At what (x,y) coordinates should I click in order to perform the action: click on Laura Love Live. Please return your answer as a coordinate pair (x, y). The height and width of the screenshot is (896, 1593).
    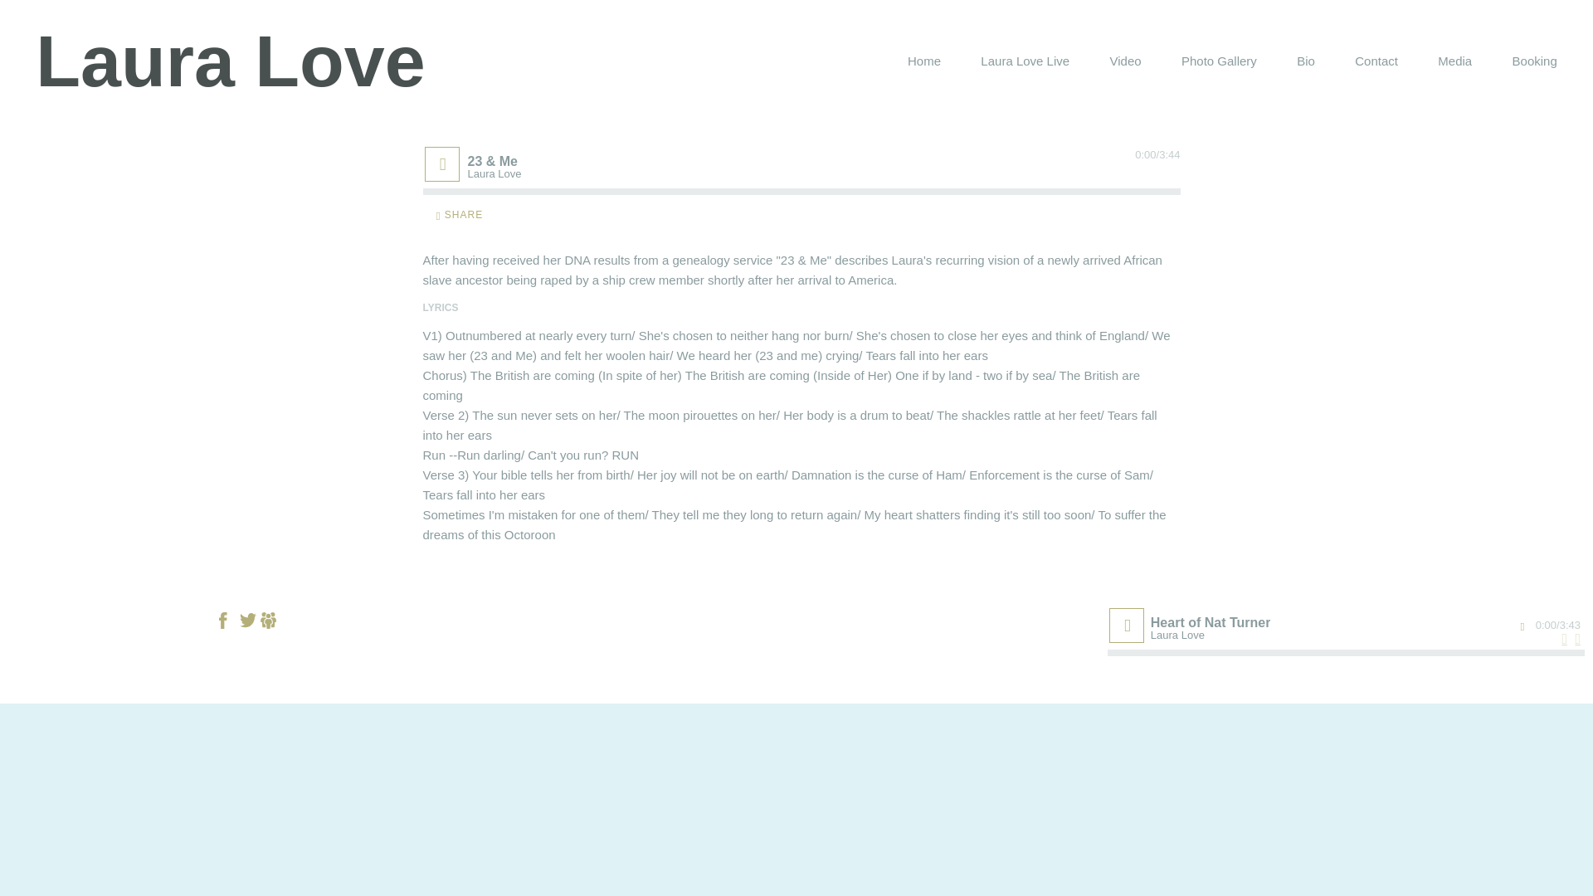
    Looking at the image, I should click on (1025, 61).